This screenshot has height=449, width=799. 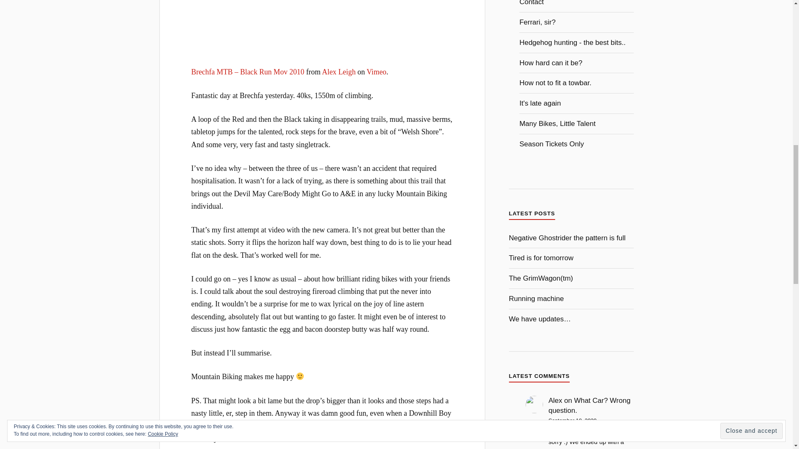 What do you see at coordinates (567, 238) in the screenshot?
I see `Negative Ghostrider the pattern is full` at bounding box center [567, 238].